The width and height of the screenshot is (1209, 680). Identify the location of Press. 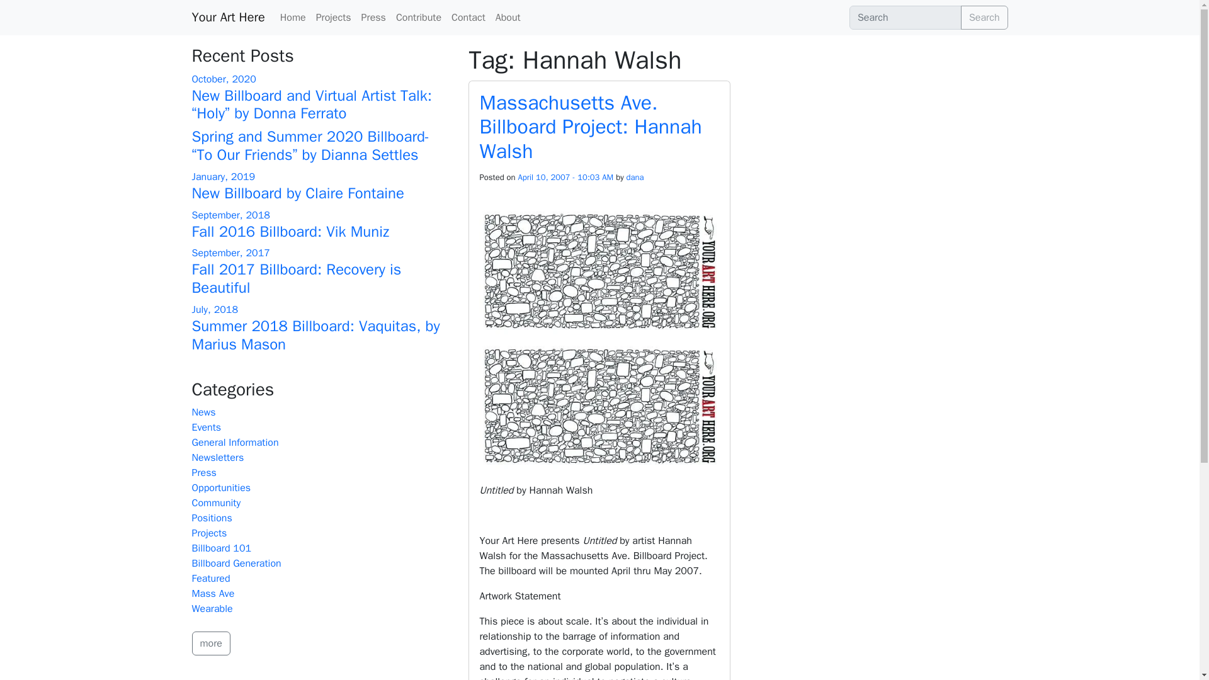
(373, 17).